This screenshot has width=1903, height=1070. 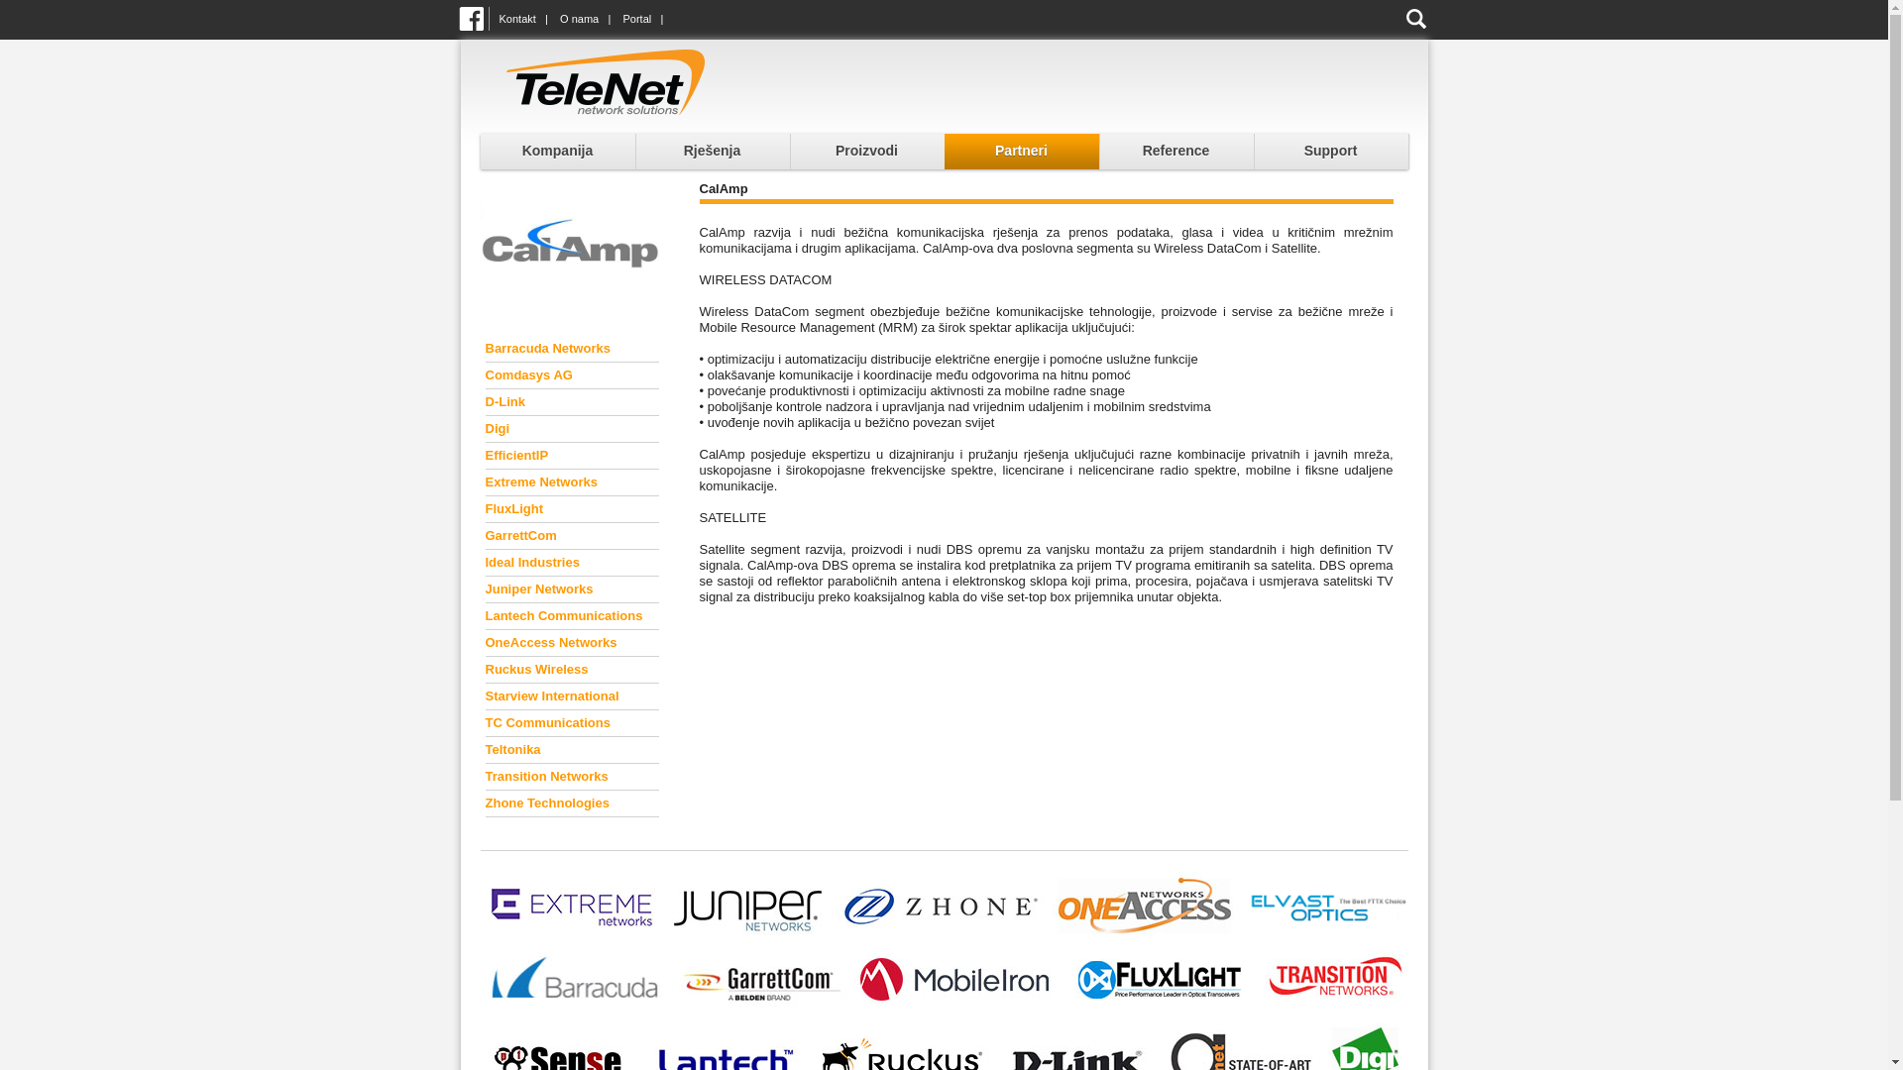 I want to click on Proizvodi, so click(x=866, y=152).